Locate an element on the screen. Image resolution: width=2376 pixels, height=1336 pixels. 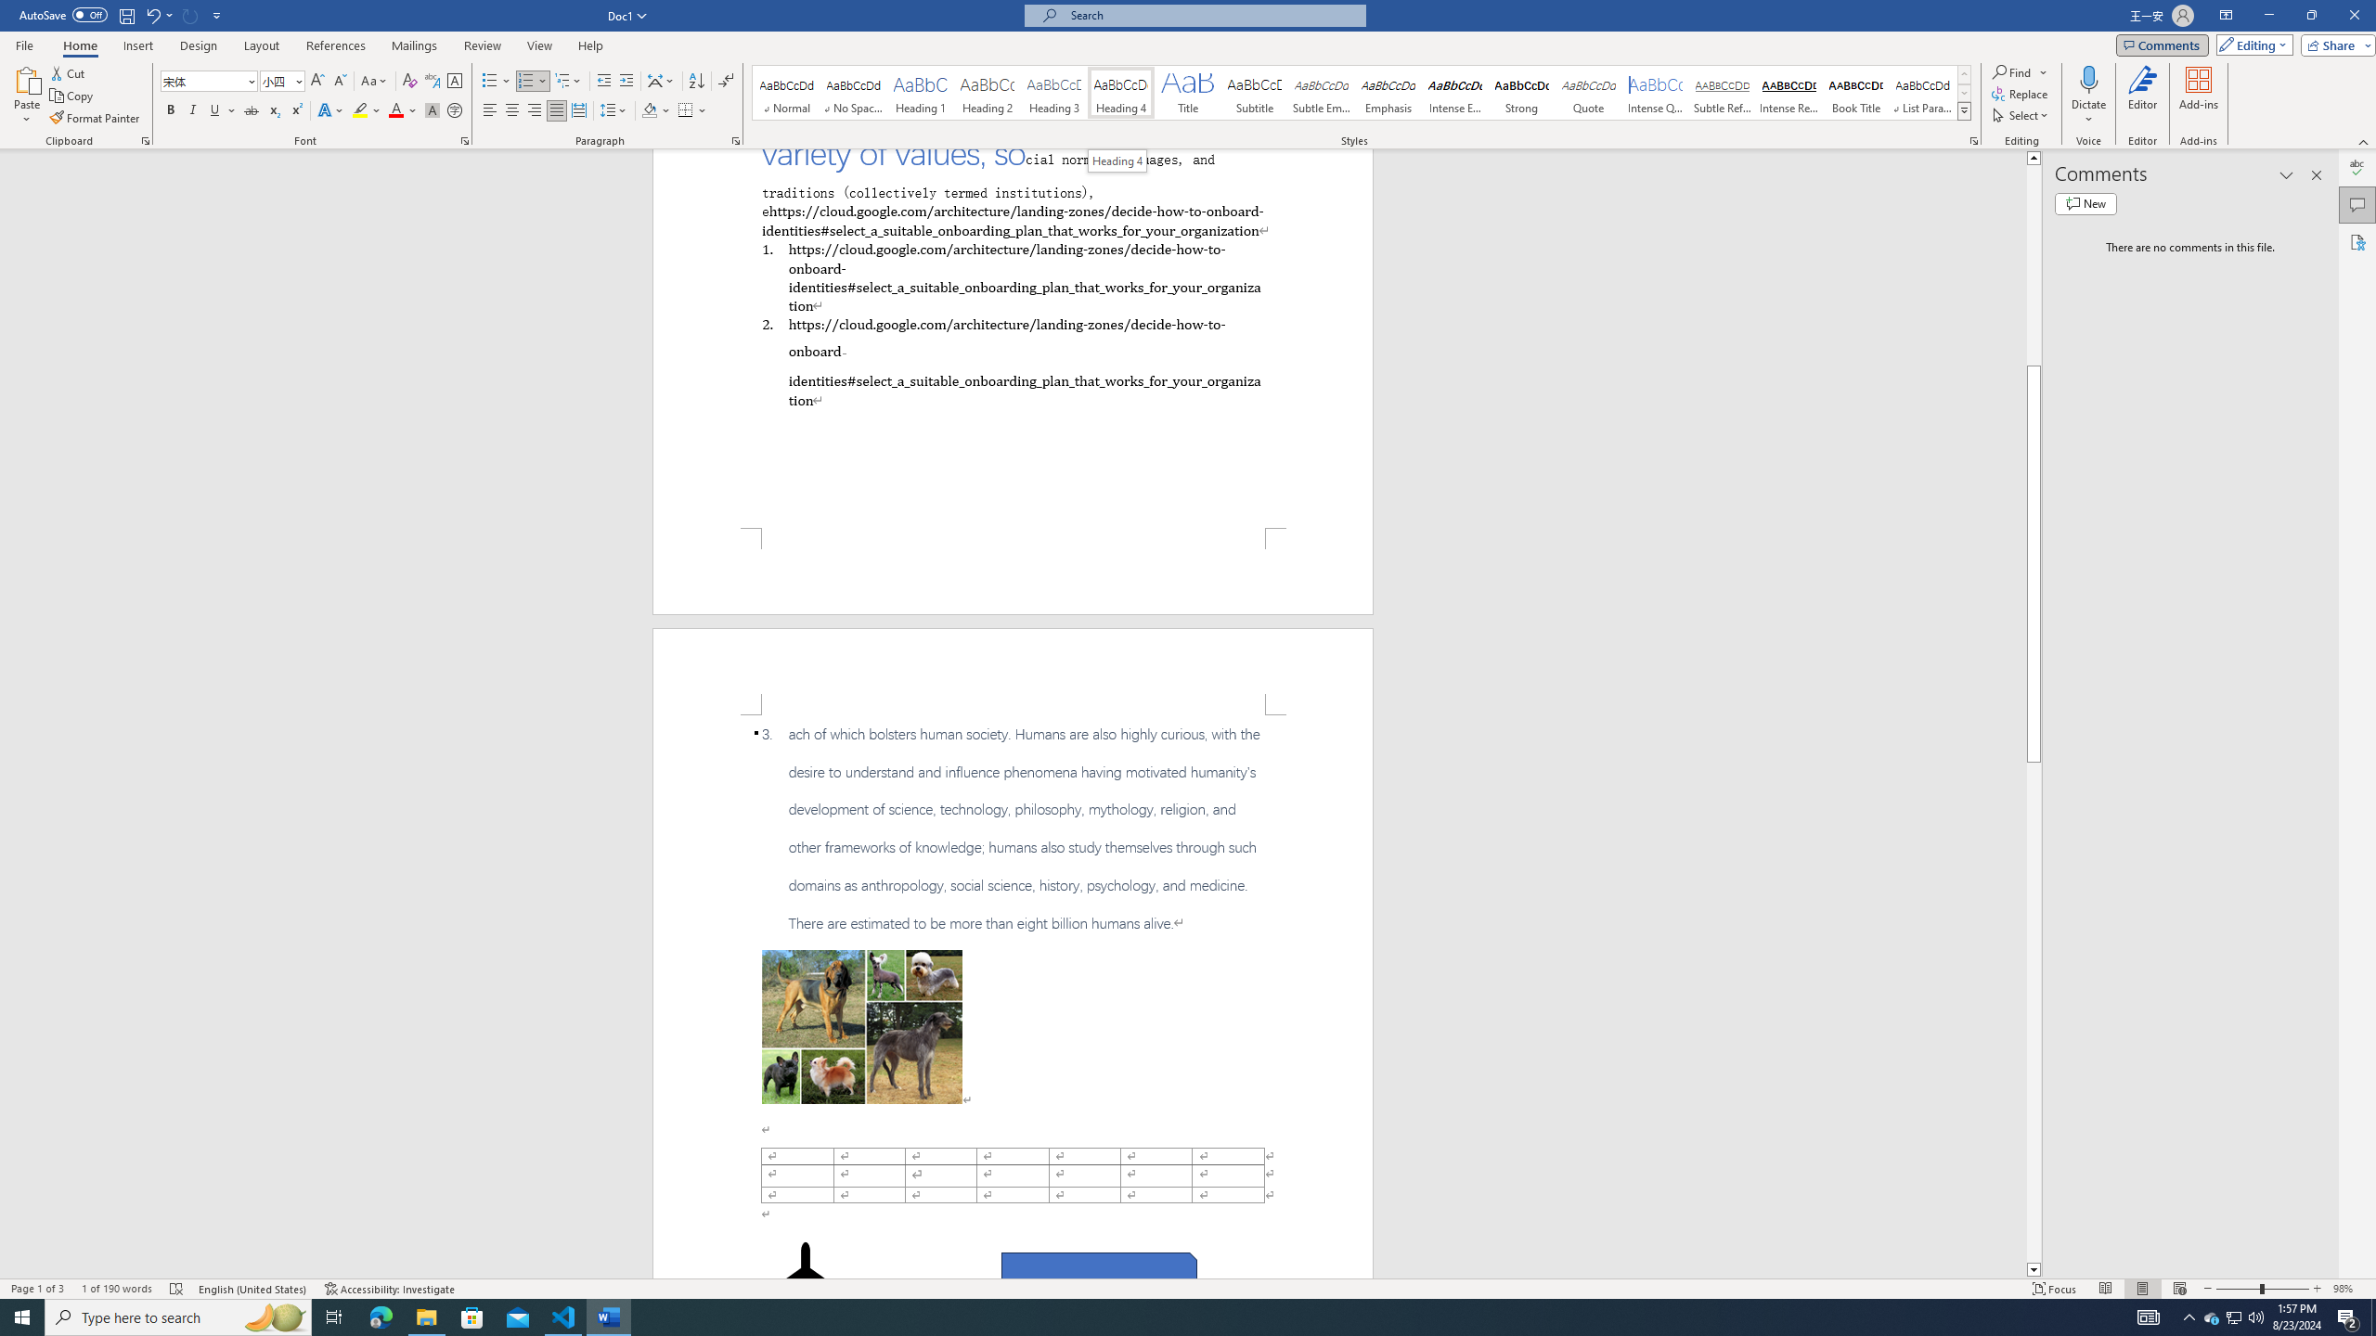
Editor is located at coordinates (2357, 168).